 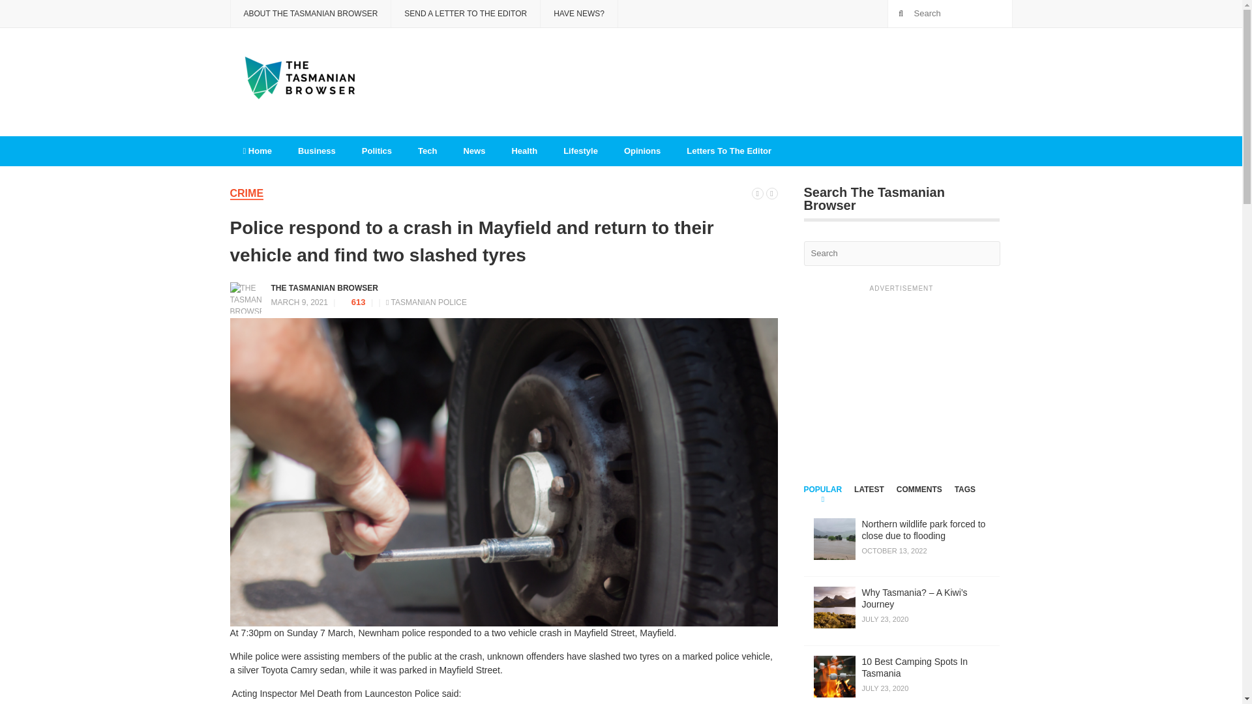 I want to click on POPULAR, so click(x=822, y=497).